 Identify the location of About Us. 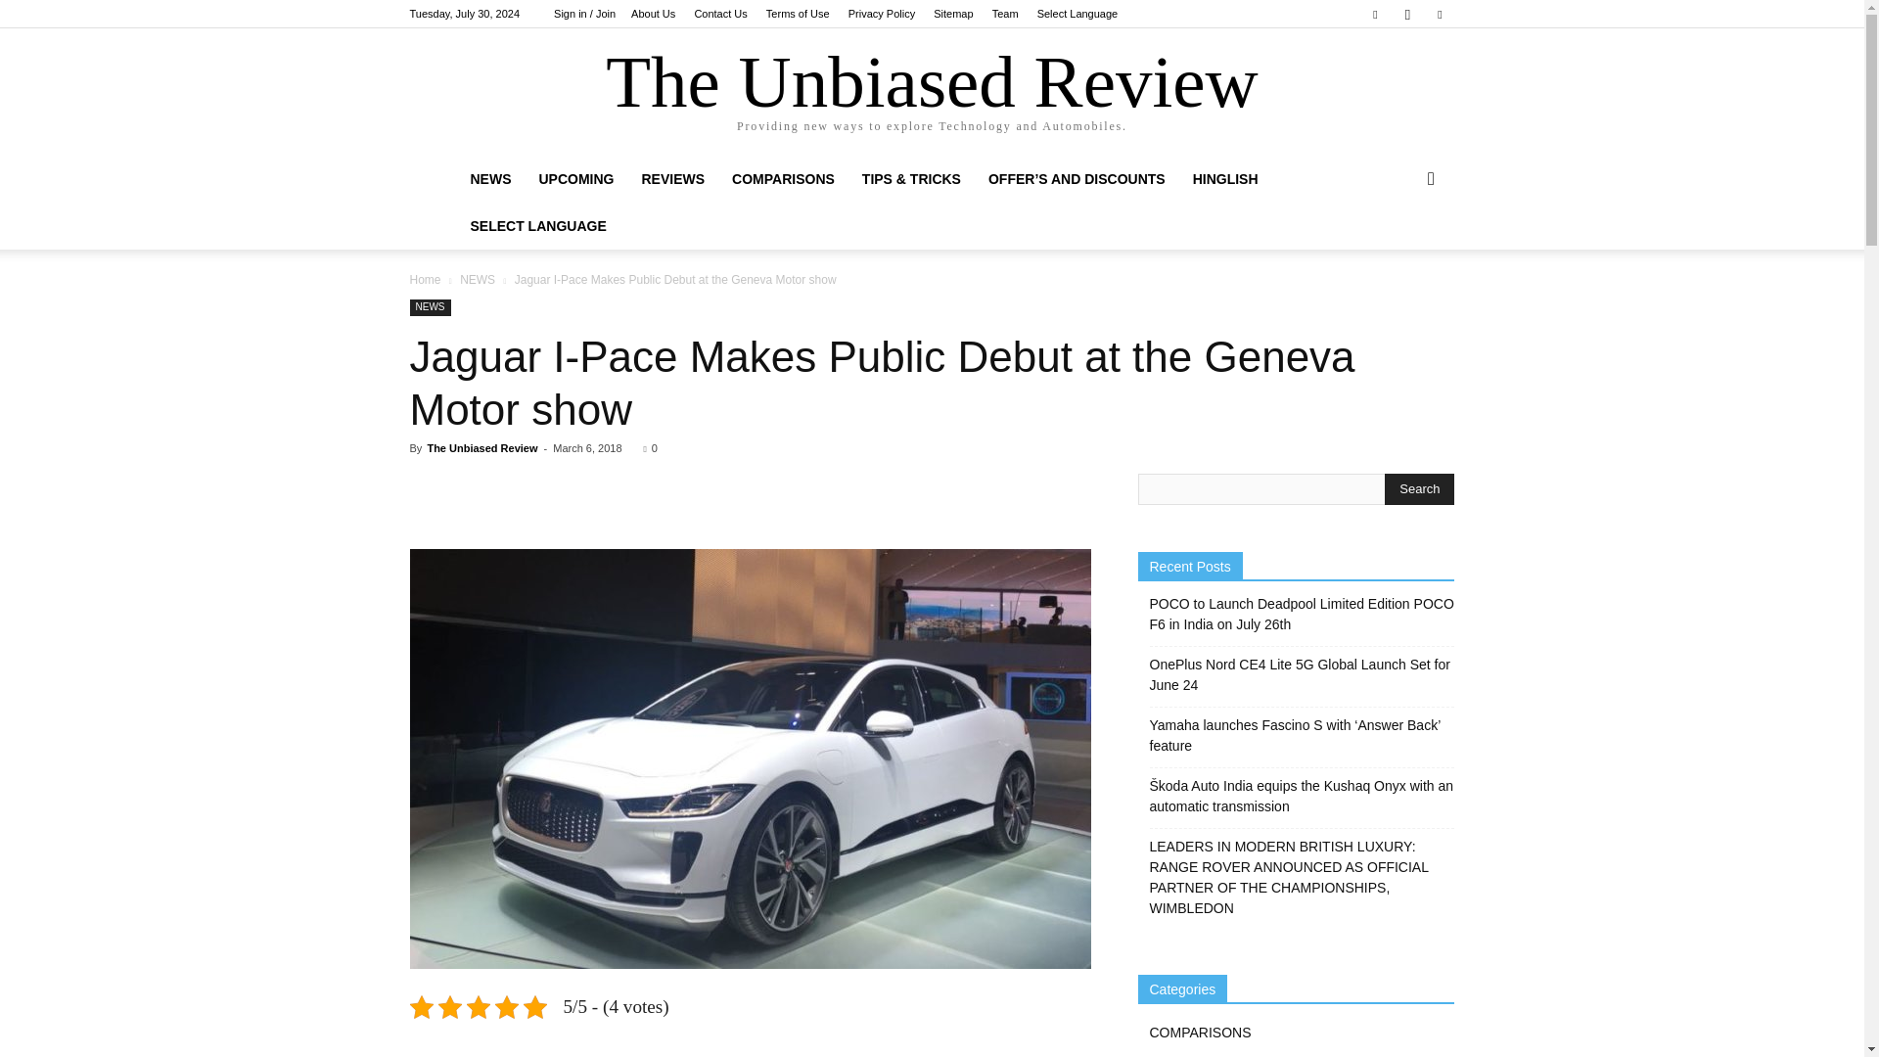
(653, 14).